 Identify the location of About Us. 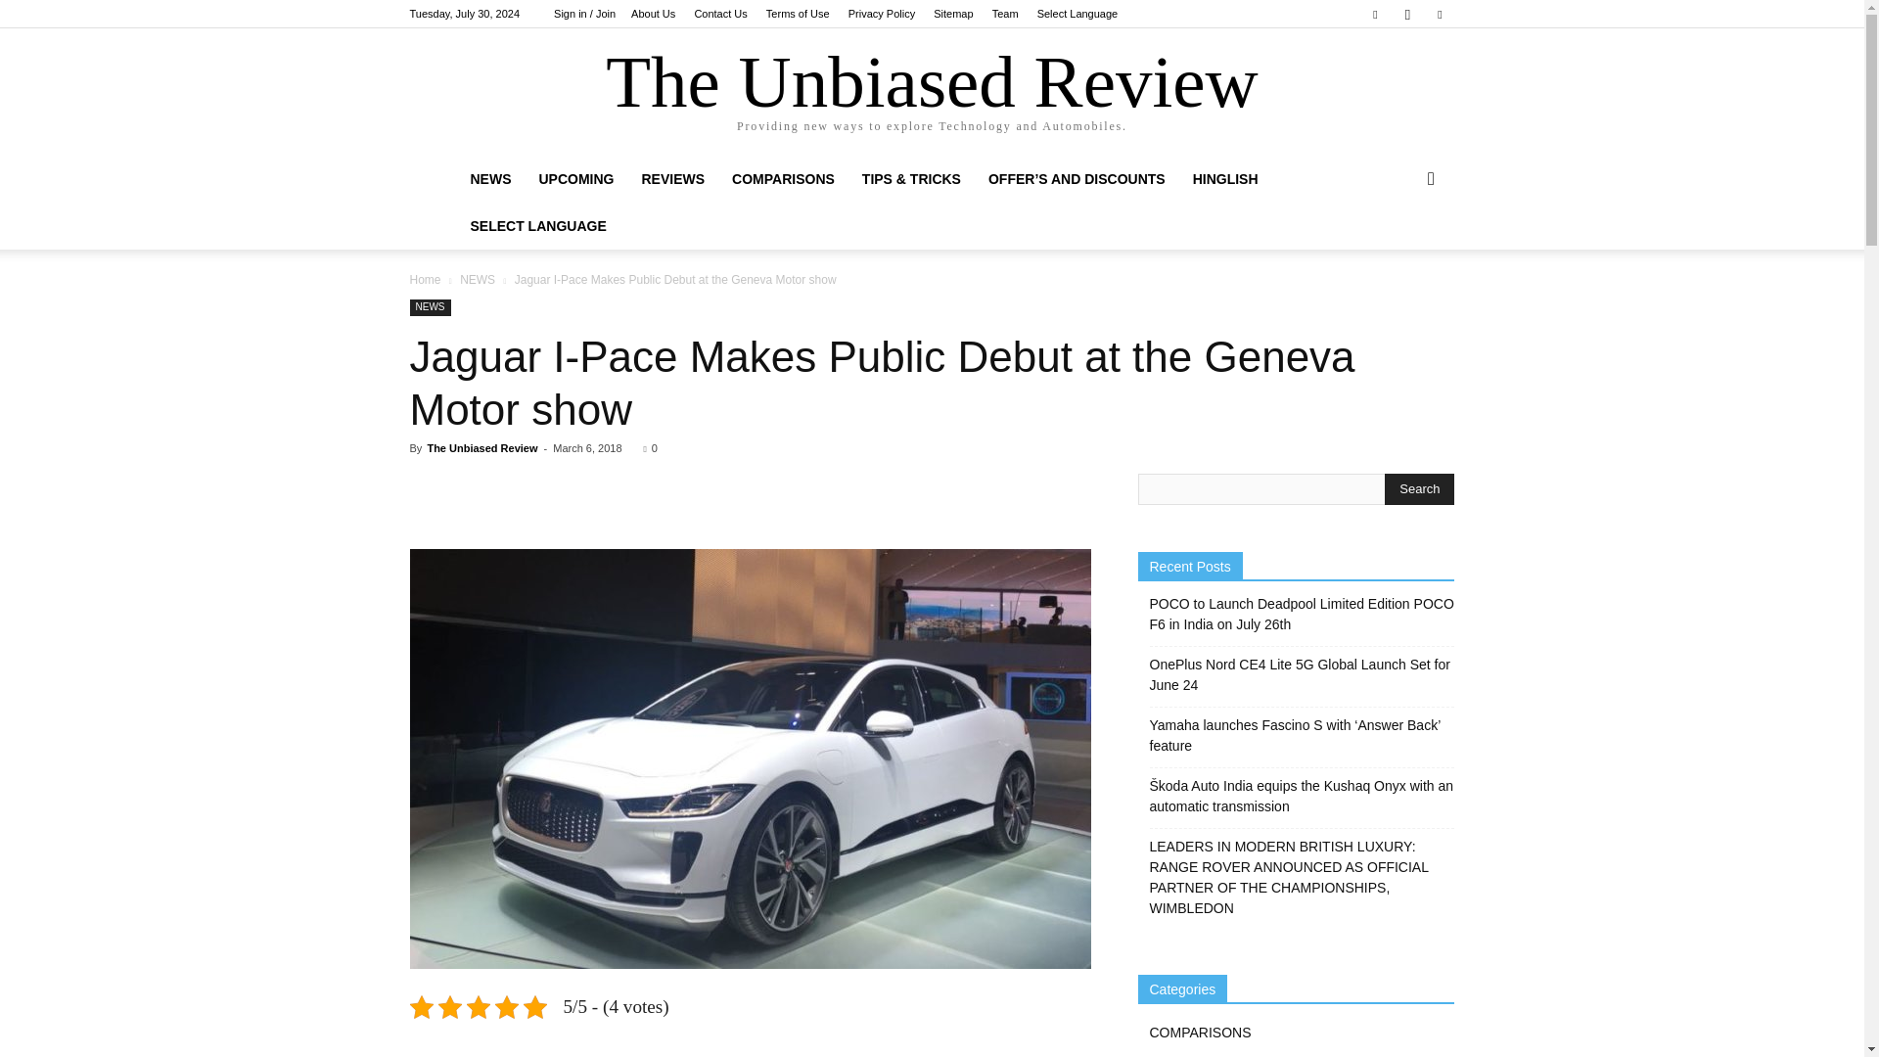
(653, 14).